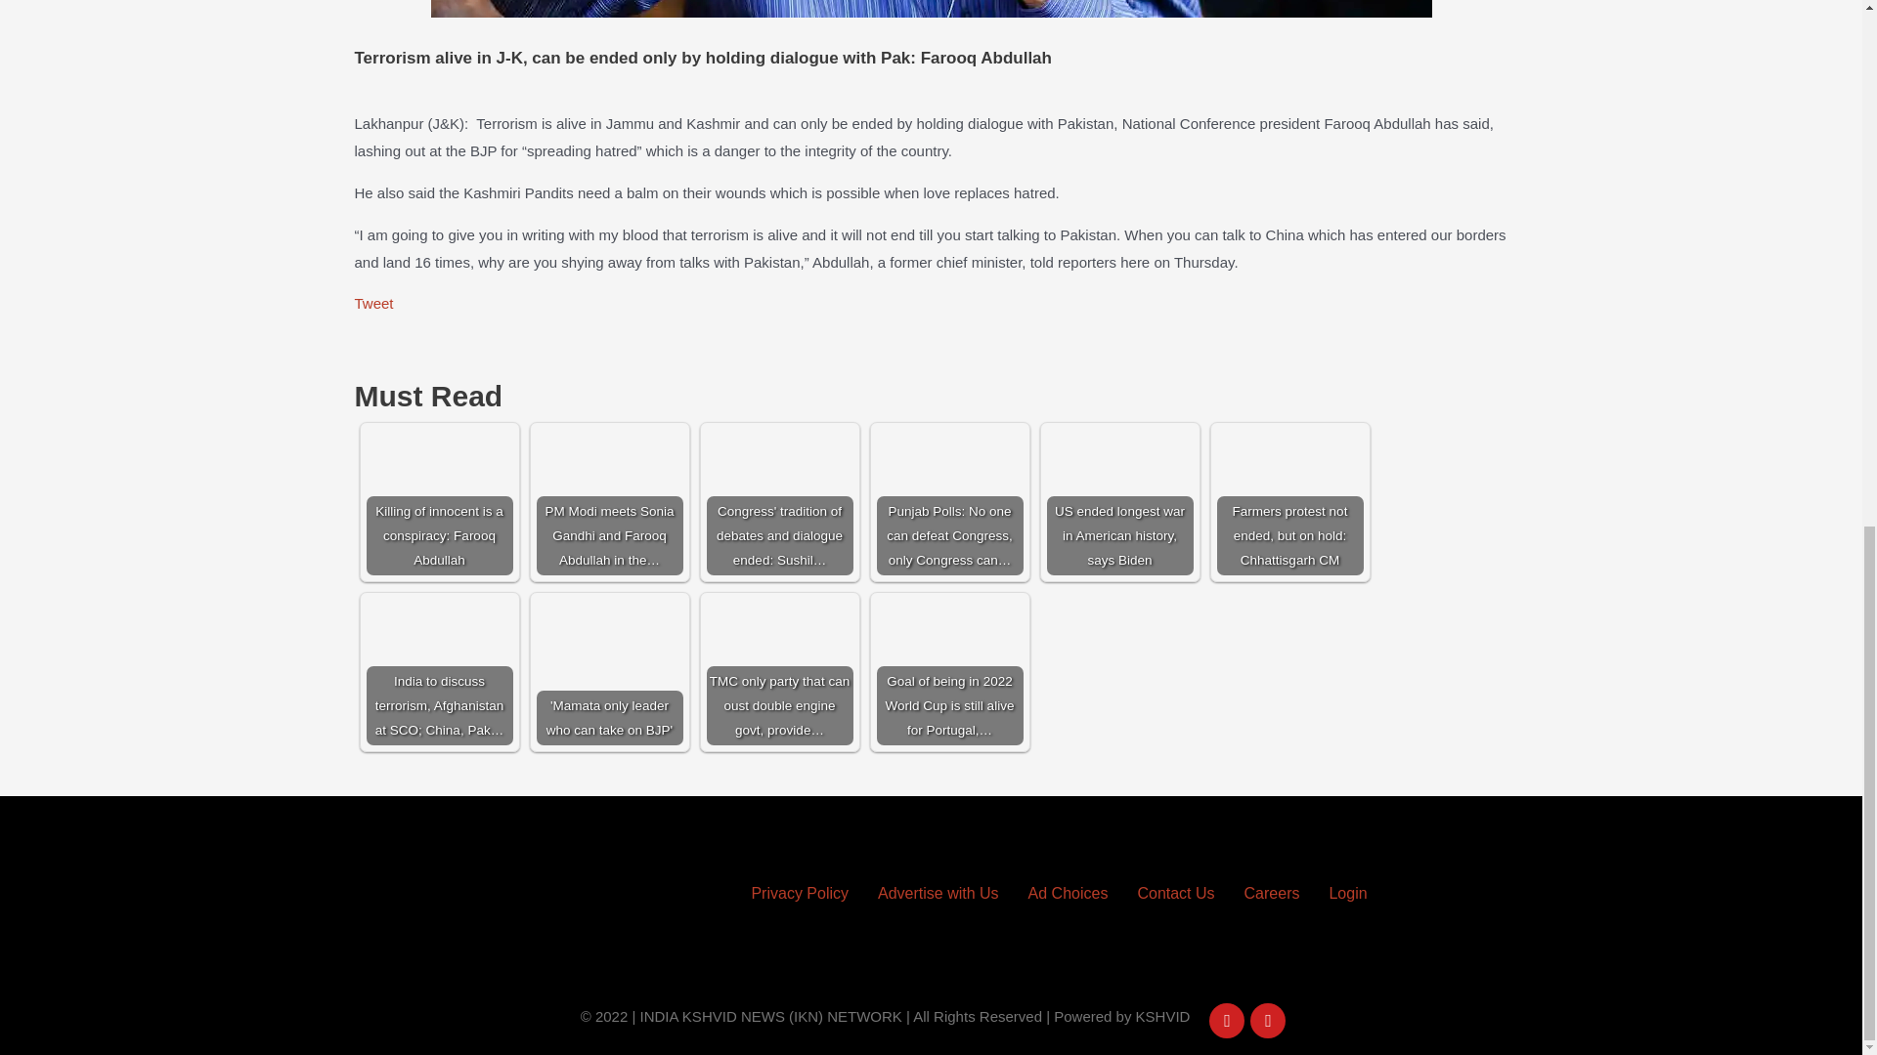  What do you see at coordinates (1118, 501) in the screenshot?
I see `US ended longest war in American history, says Biden` at bounding box center [1118, 501].